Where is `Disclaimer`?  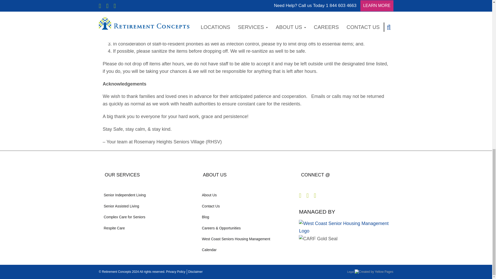
Disclaimer is located at coordinates (195, 272).